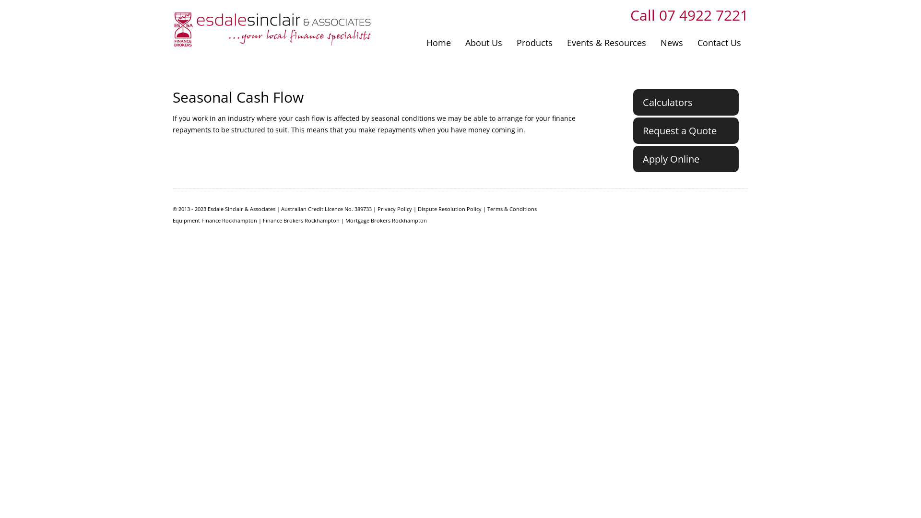 The width and height of the screenshot is (921, 518). I want to click on About Us, so click(484, 43).